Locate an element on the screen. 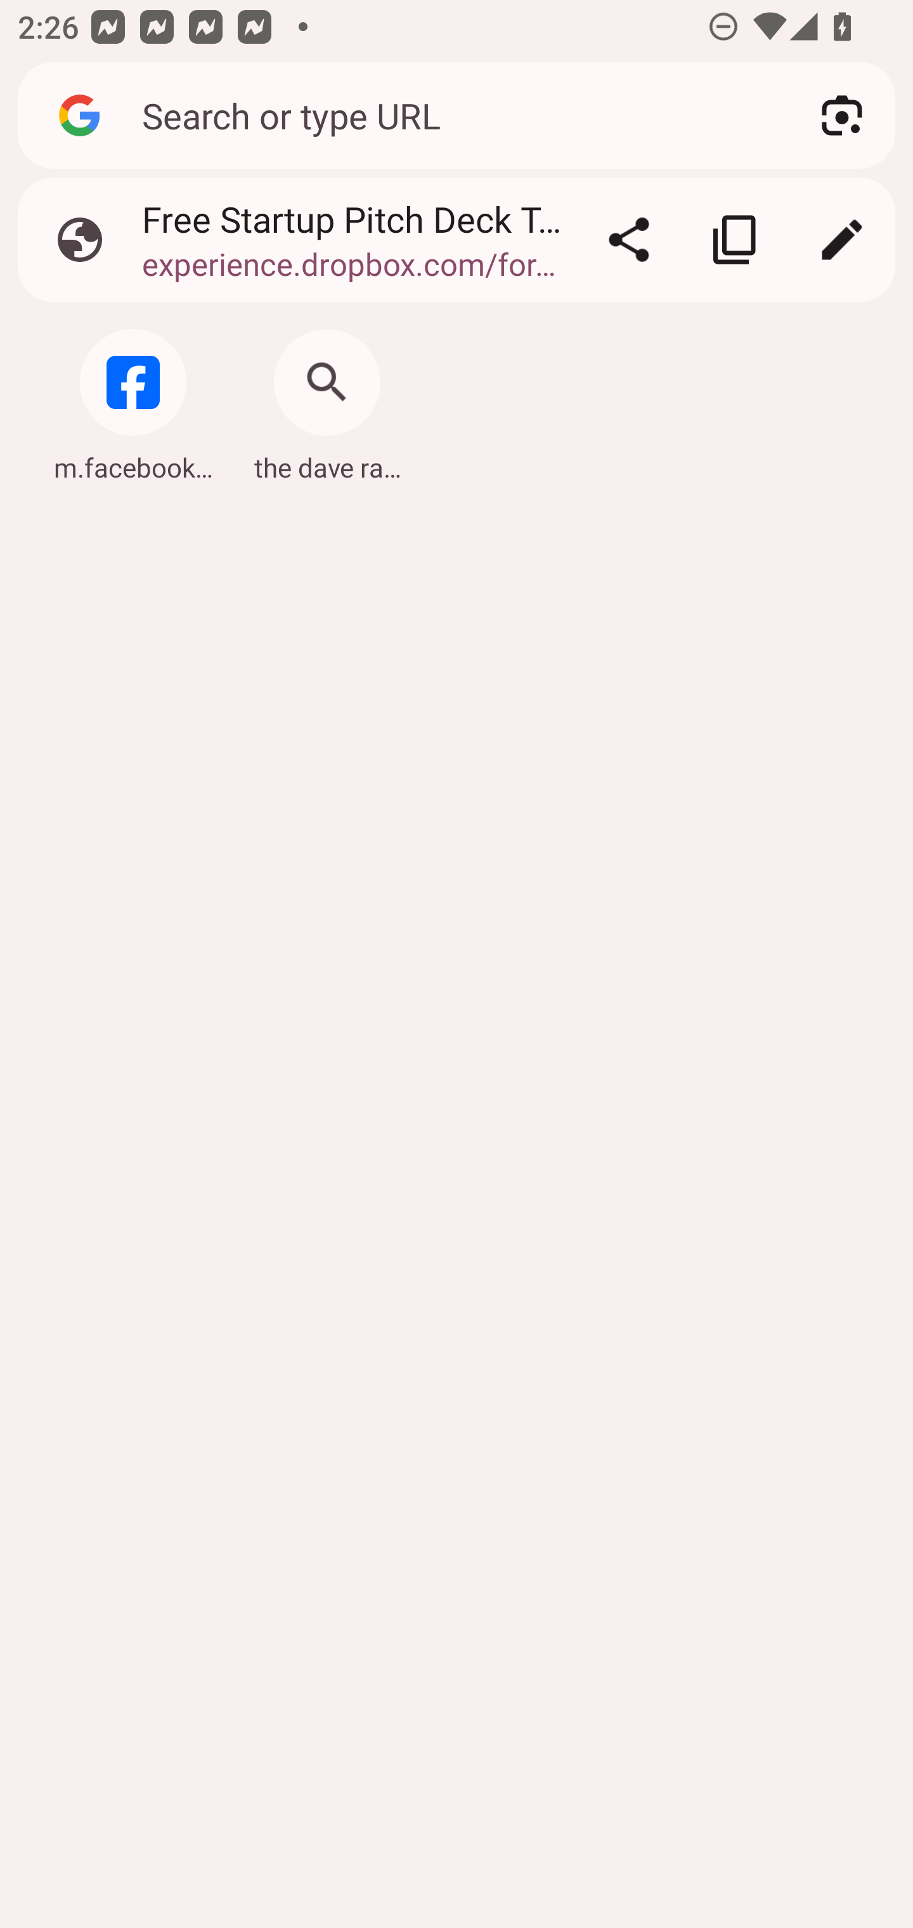 The image size is (913, 1928). Copy link is located at coordinates (735, 240).